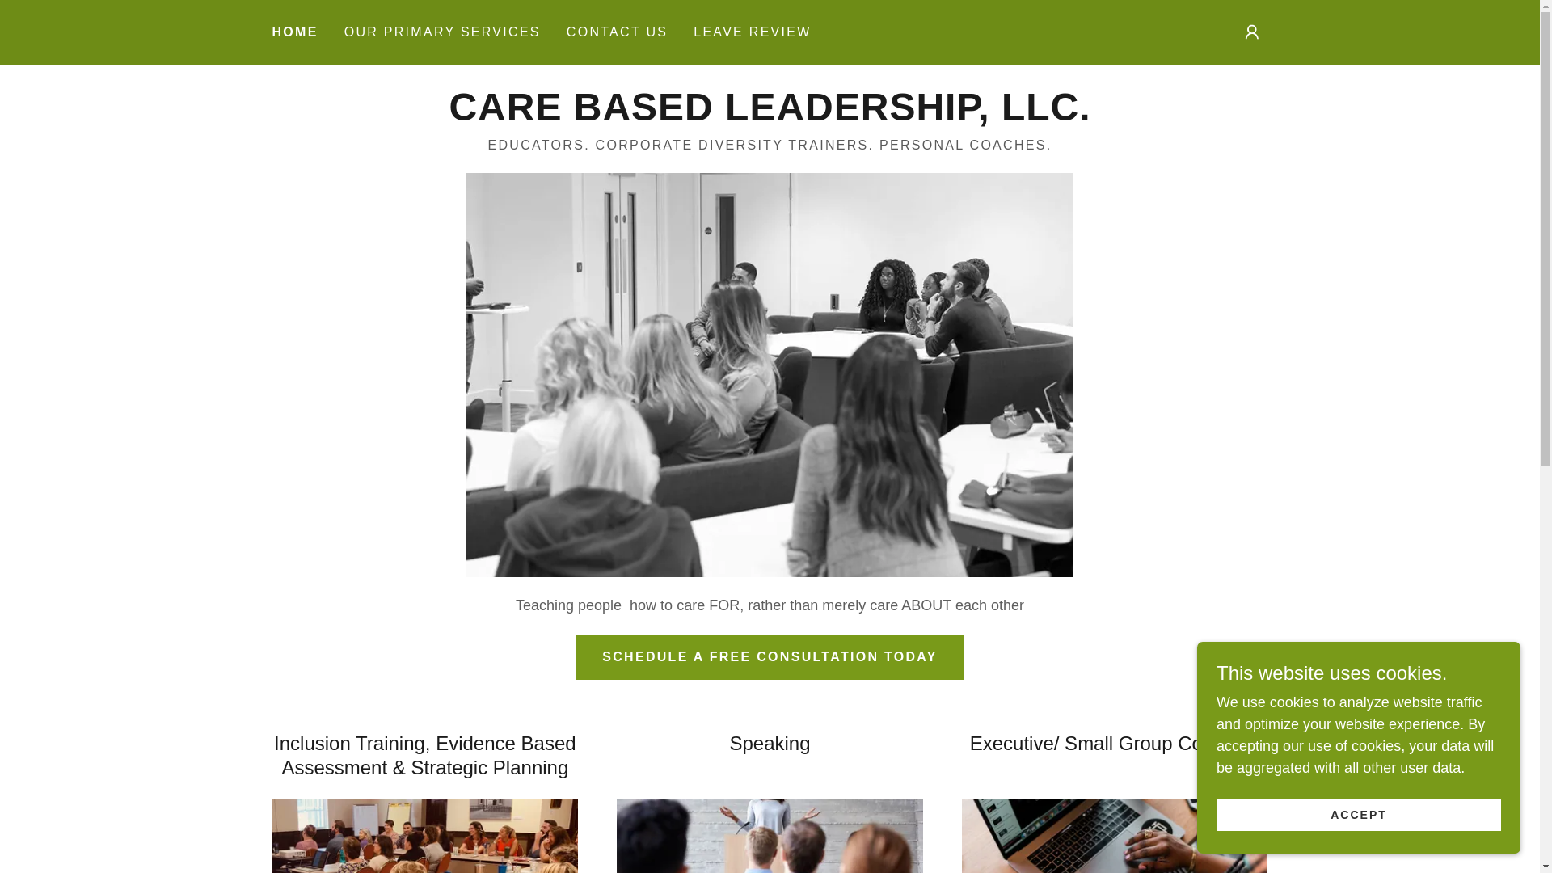 The width and height of the screenshot is (1552, 873). What do you see at coordinates (769, 657) in the screenshot?
I see `SCHEDULE A FREE CONSULTATION TODAY` at bounding box center [769, 657].